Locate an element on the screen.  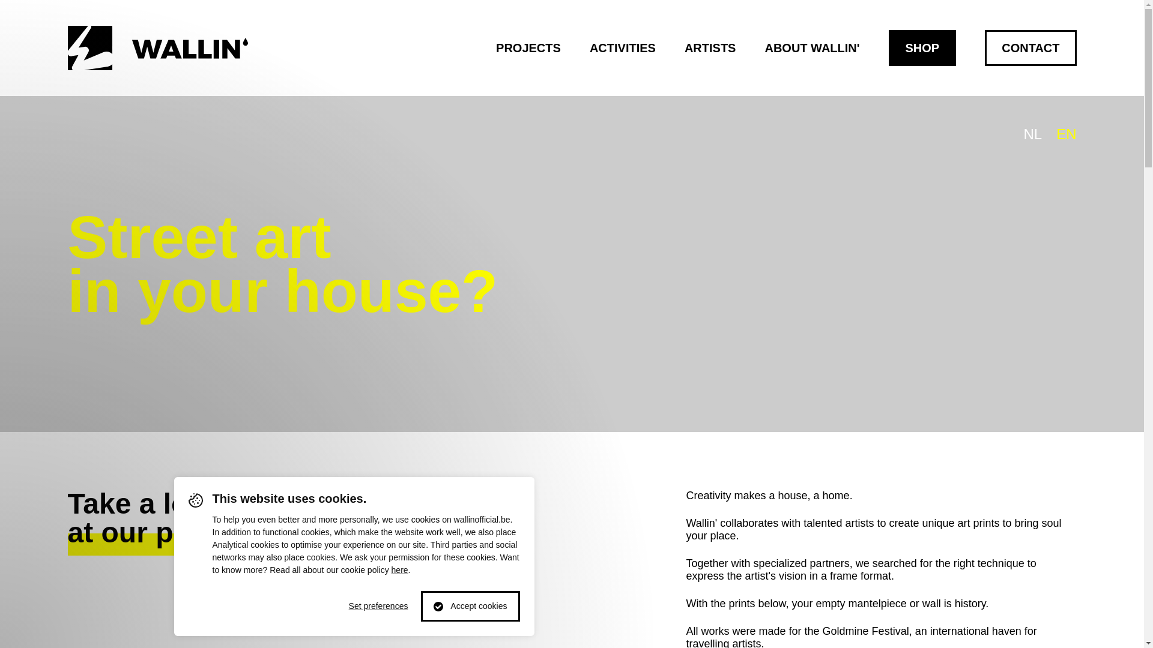
Privacy is located at coordinates (400, 569).